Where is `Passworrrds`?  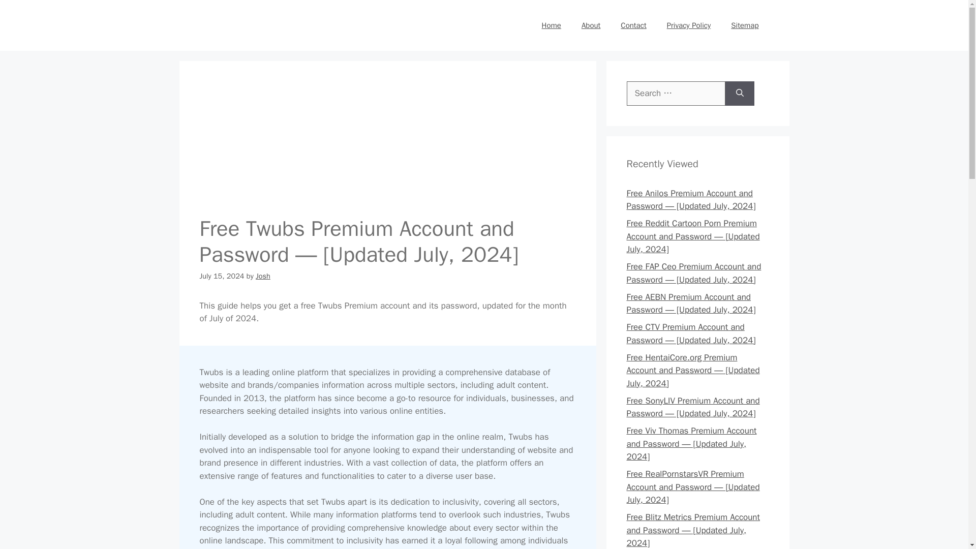
Passworrrds is located at coordinates (255, 25).